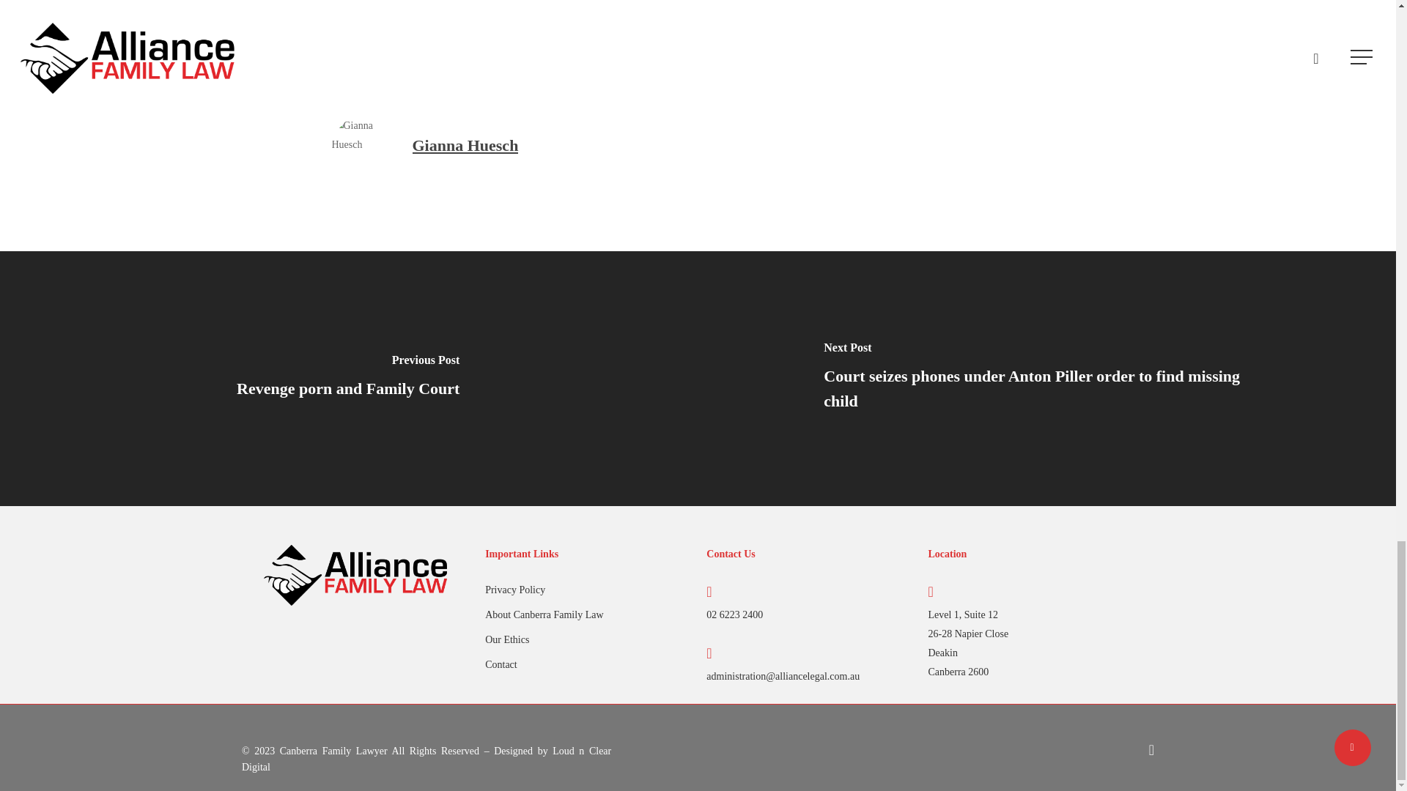  What do you see at coordinates (465, 145) in the screenshot?
I see `Gianna Huesch` at bounding box center [465, 145].